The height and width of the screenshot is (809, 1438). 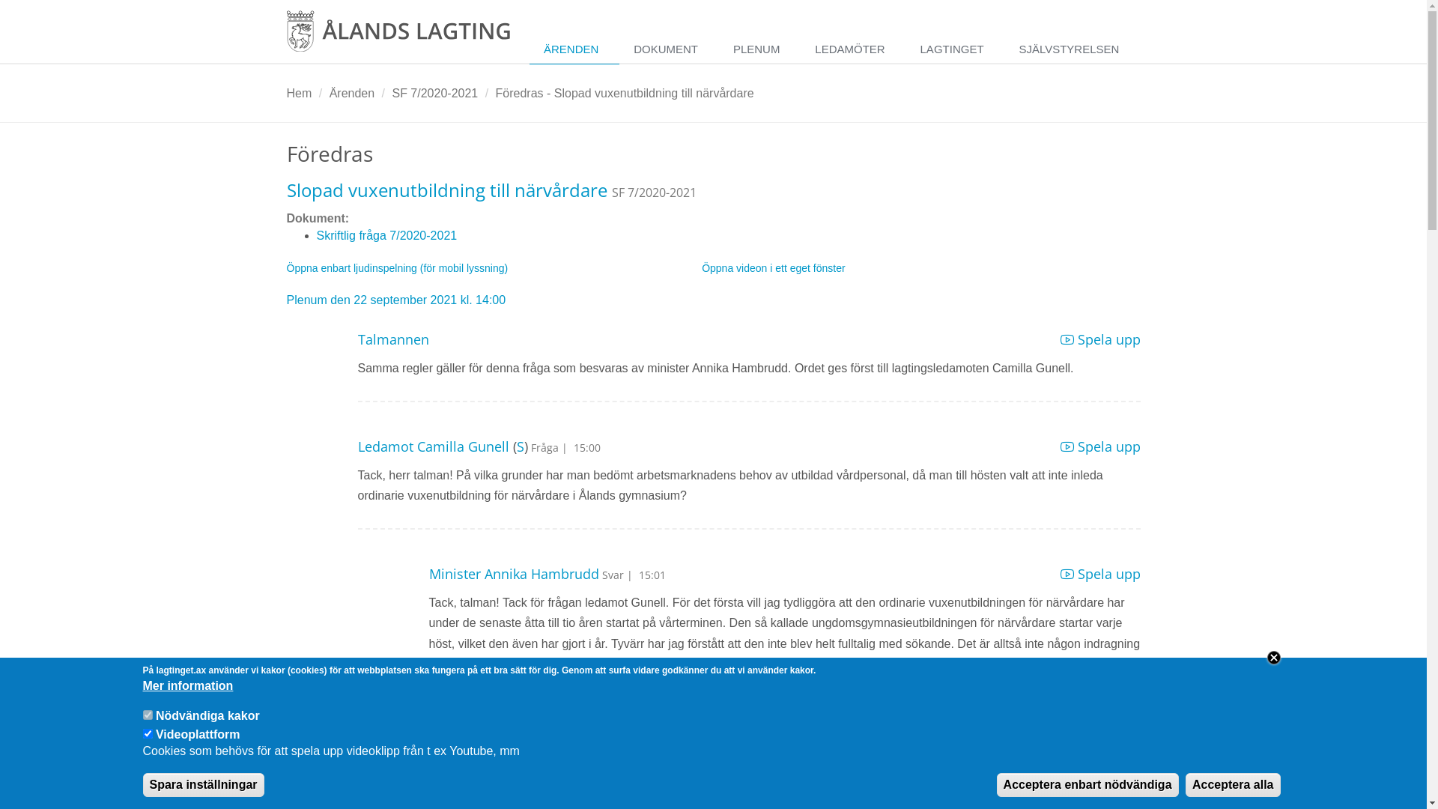 I want to click on Plenum den 22 september 2021 kl. 14:00, so click(x=395, y=300).